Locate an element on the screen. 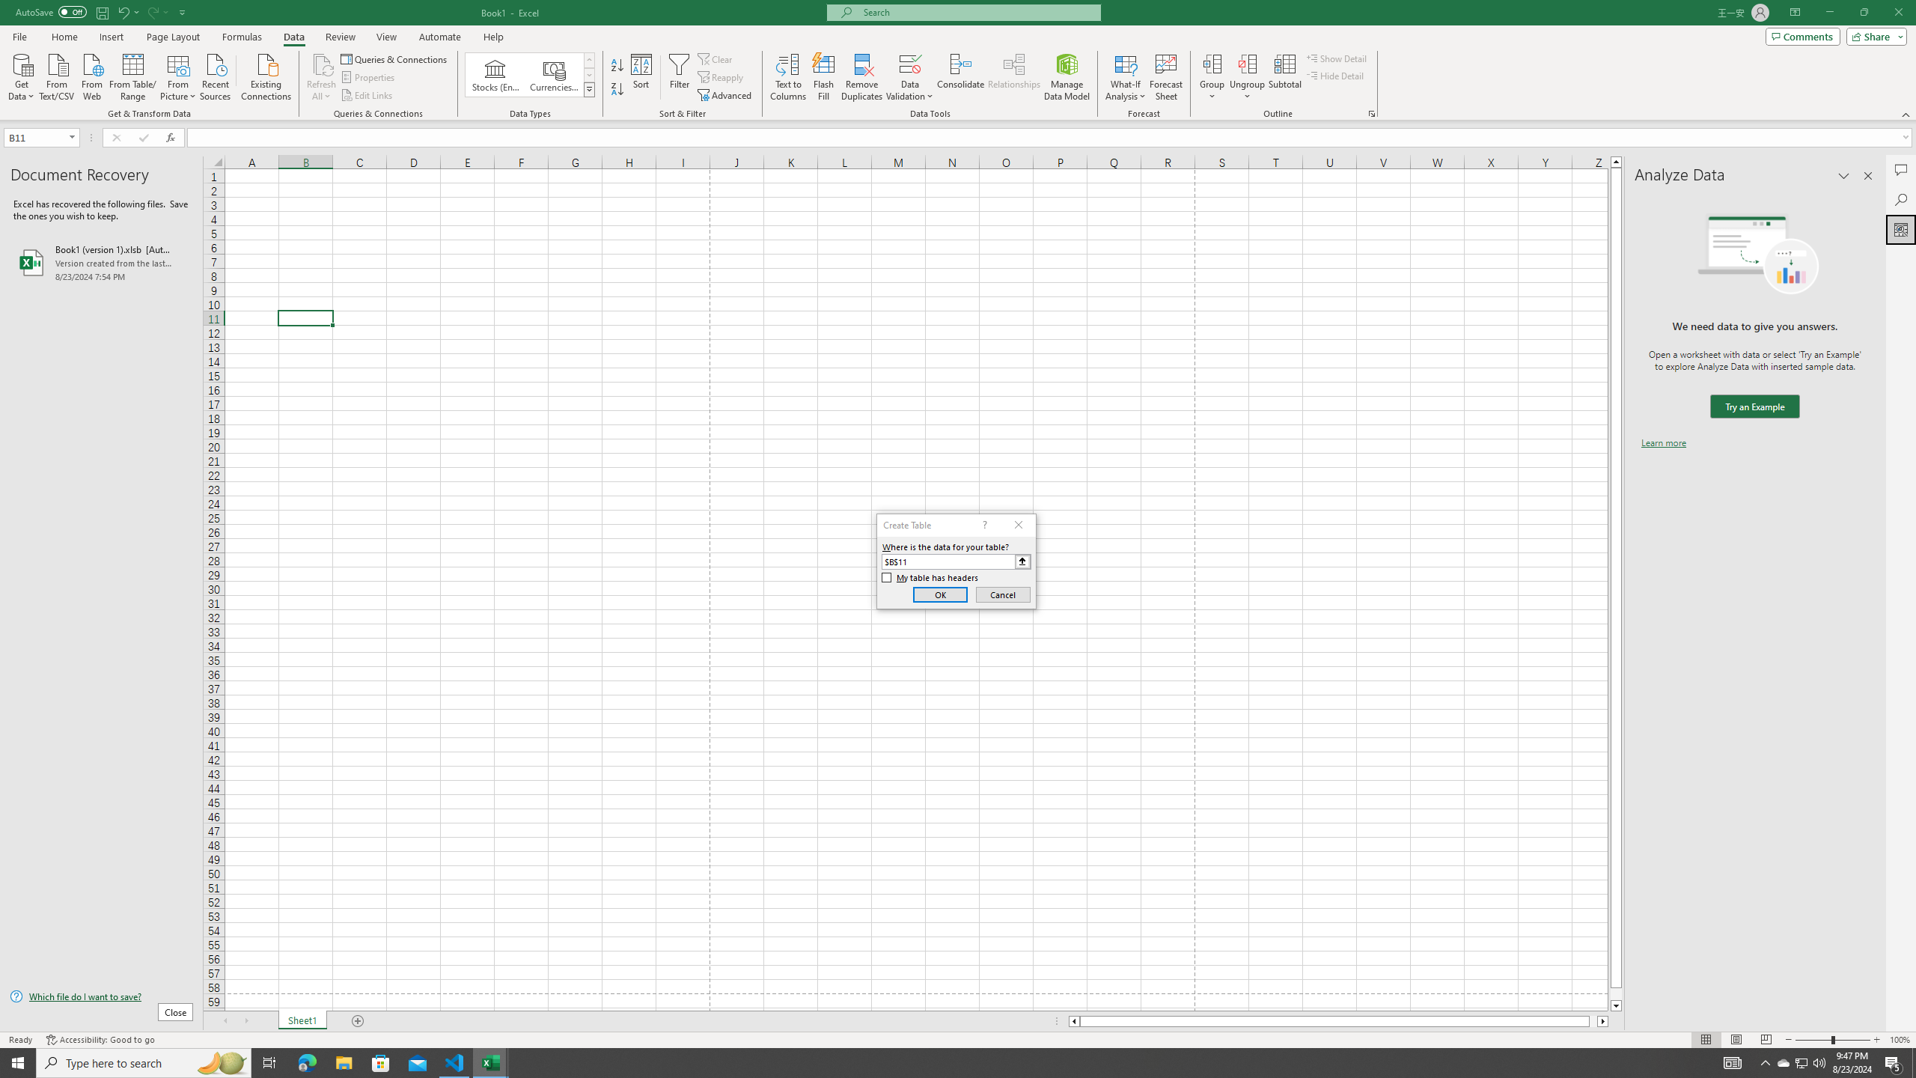 Image resolution: width=1916 pixels, height=1078 pixels. Ungroup... is located at coordinates (1247, 64).